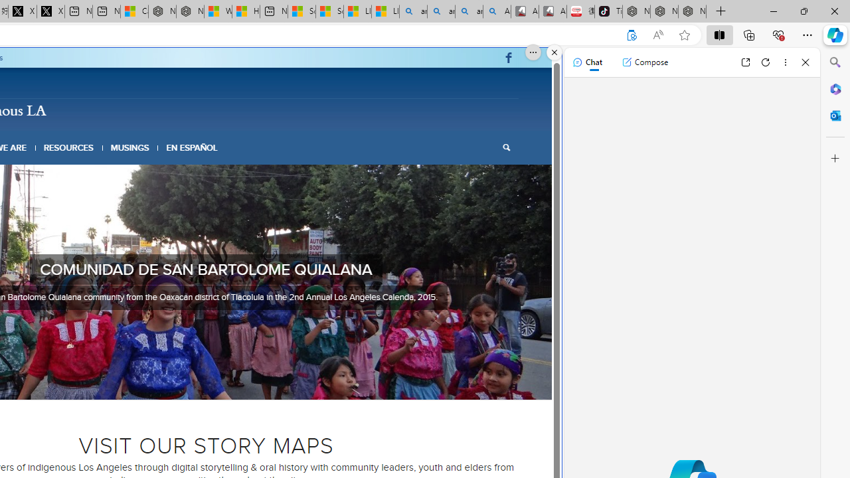  Describe the element at coordinates (587, 62) in the screenshot. I see `Chat` at that location.